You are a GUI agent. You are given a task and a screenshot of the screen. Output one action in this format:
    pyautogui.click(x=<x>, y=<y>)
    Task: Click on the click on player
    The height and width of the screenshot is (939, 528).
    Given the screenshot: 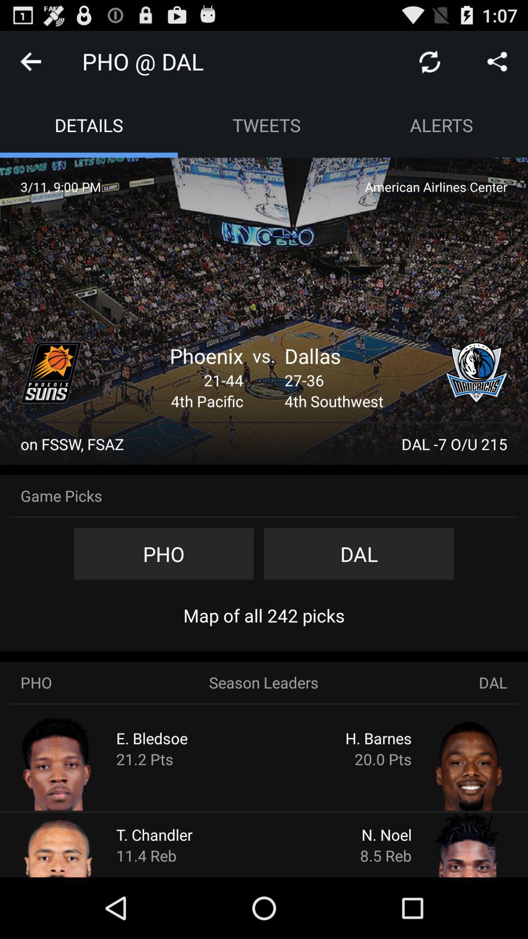 What is the action you would take?
    pyautogui.click(x=451, y=763)
    